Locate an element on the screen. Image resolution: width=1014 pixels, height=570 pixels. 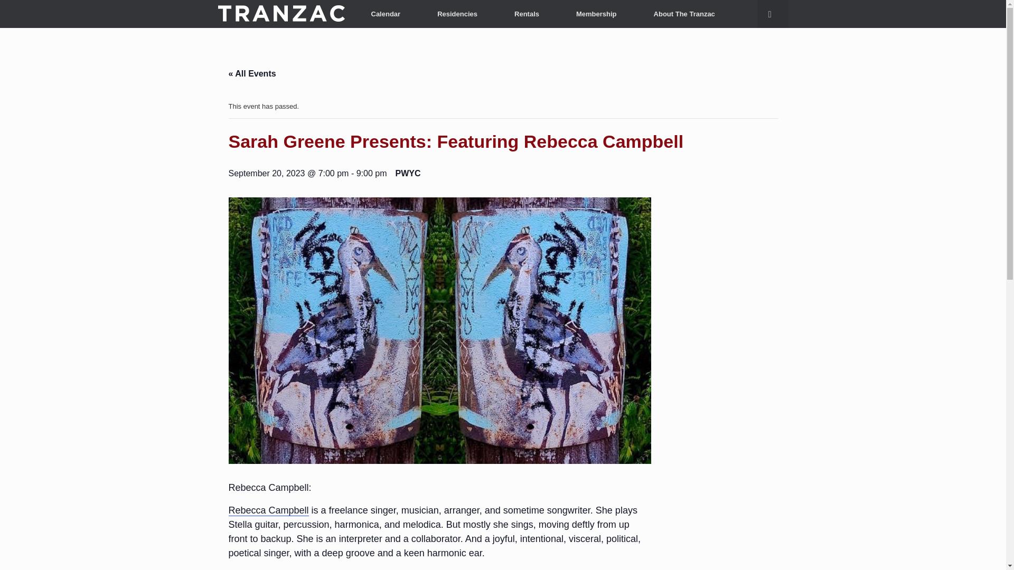
Membership is located at coordinates (597, 14).